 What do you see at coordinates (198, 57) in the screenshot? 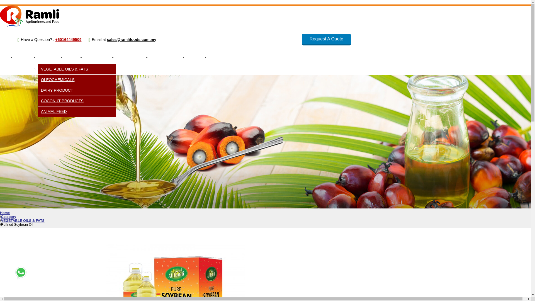
I see `Careers` at bounding box center [198, 57].